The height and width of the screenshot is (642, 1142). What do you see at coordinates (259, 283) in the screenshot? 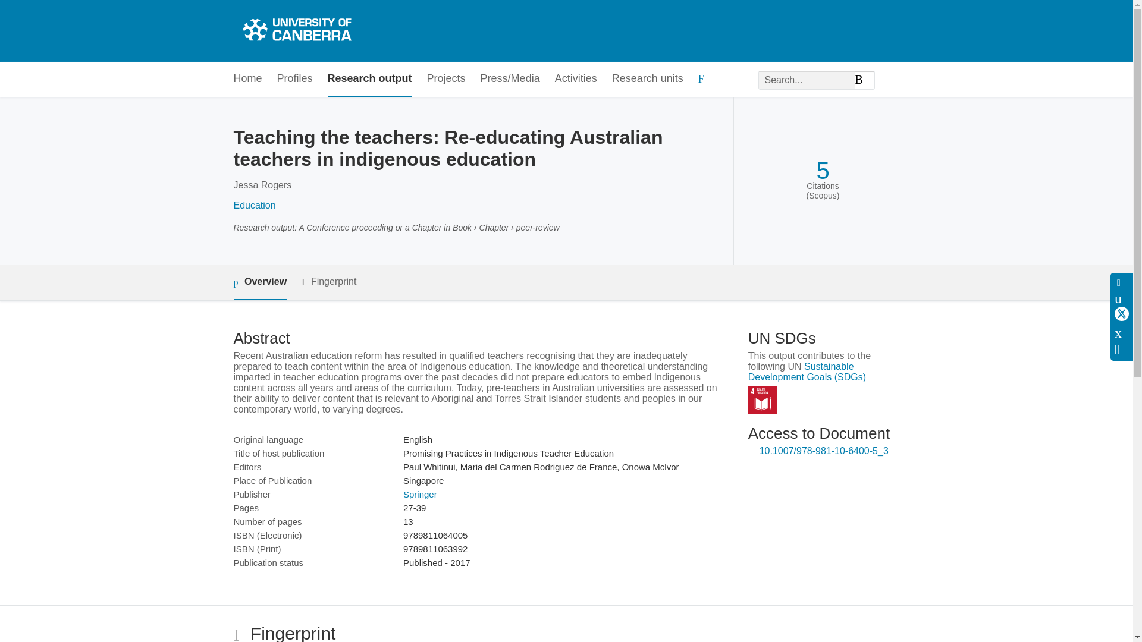
I see `Overview` at bounding box center [259, 283].